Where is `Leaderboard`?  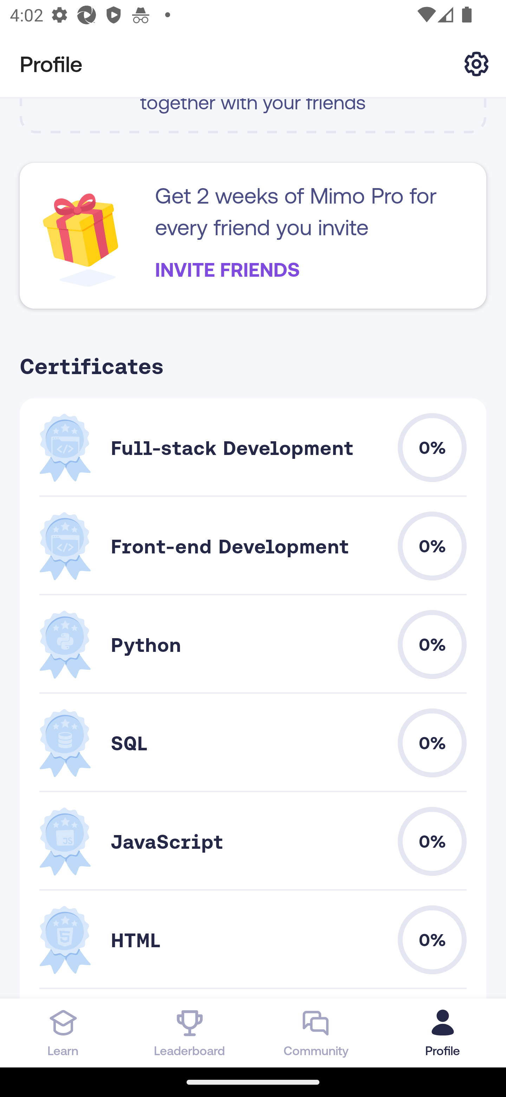 Leaderboard is located at coordinates (190, 1033).